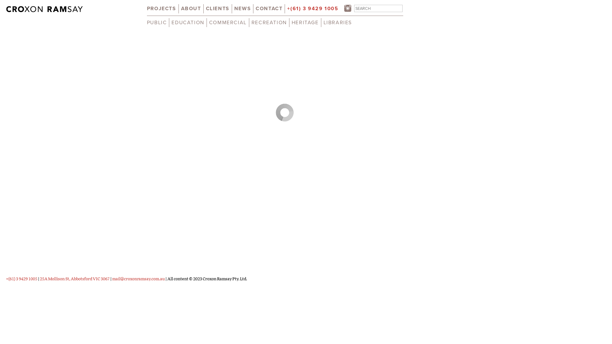  What do you see at coordinates (162, 9) in the screenshot?
I see `PROJECTS` at bounding box center [162, 9].